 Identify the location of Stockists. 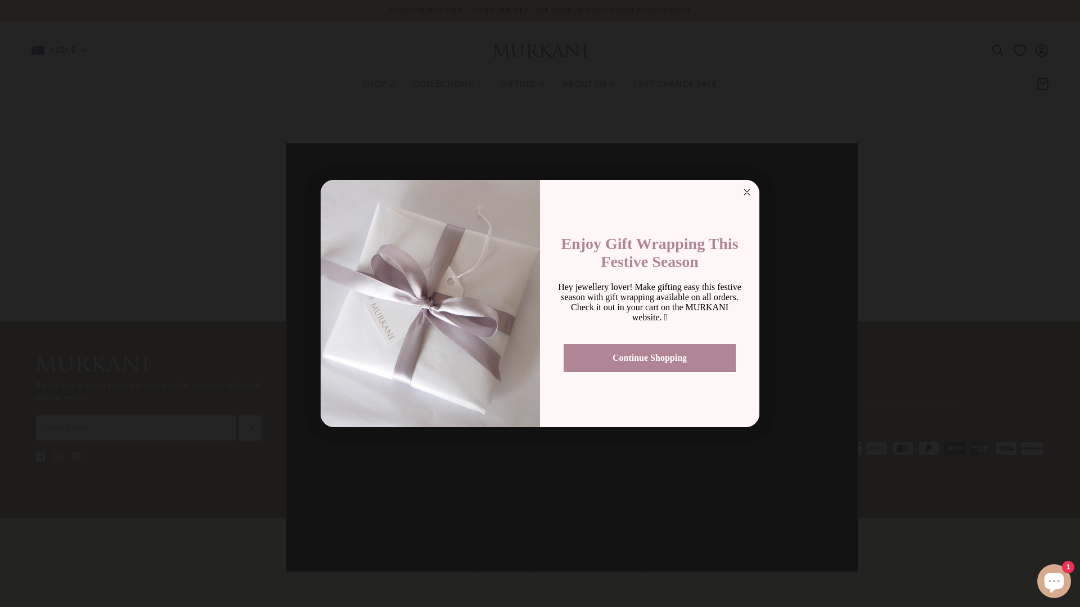
(355, 394).